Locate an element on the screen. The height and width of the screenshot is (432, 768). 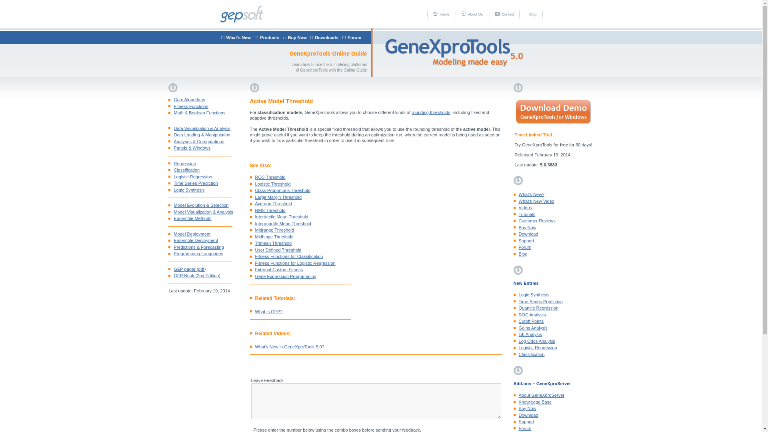
rounding thresholds is located at coordinates (431, 112).